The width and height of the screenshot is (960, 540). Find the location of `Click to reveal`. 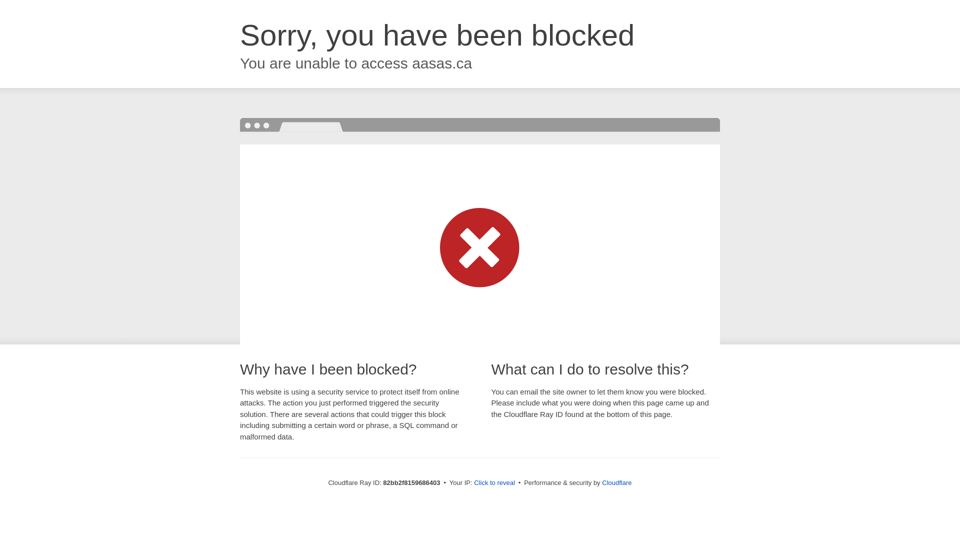

Click to reveal is located at coordinates (494, 483).